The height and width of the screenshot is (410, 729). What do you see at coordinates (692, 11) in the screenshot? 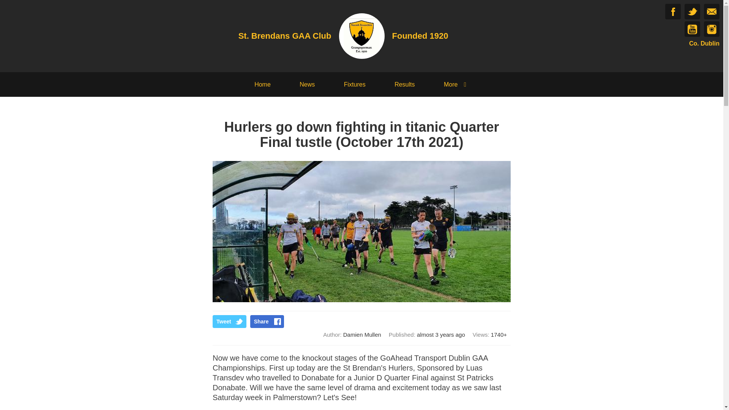
I see `Twitter` at bounding box center [692, 11].